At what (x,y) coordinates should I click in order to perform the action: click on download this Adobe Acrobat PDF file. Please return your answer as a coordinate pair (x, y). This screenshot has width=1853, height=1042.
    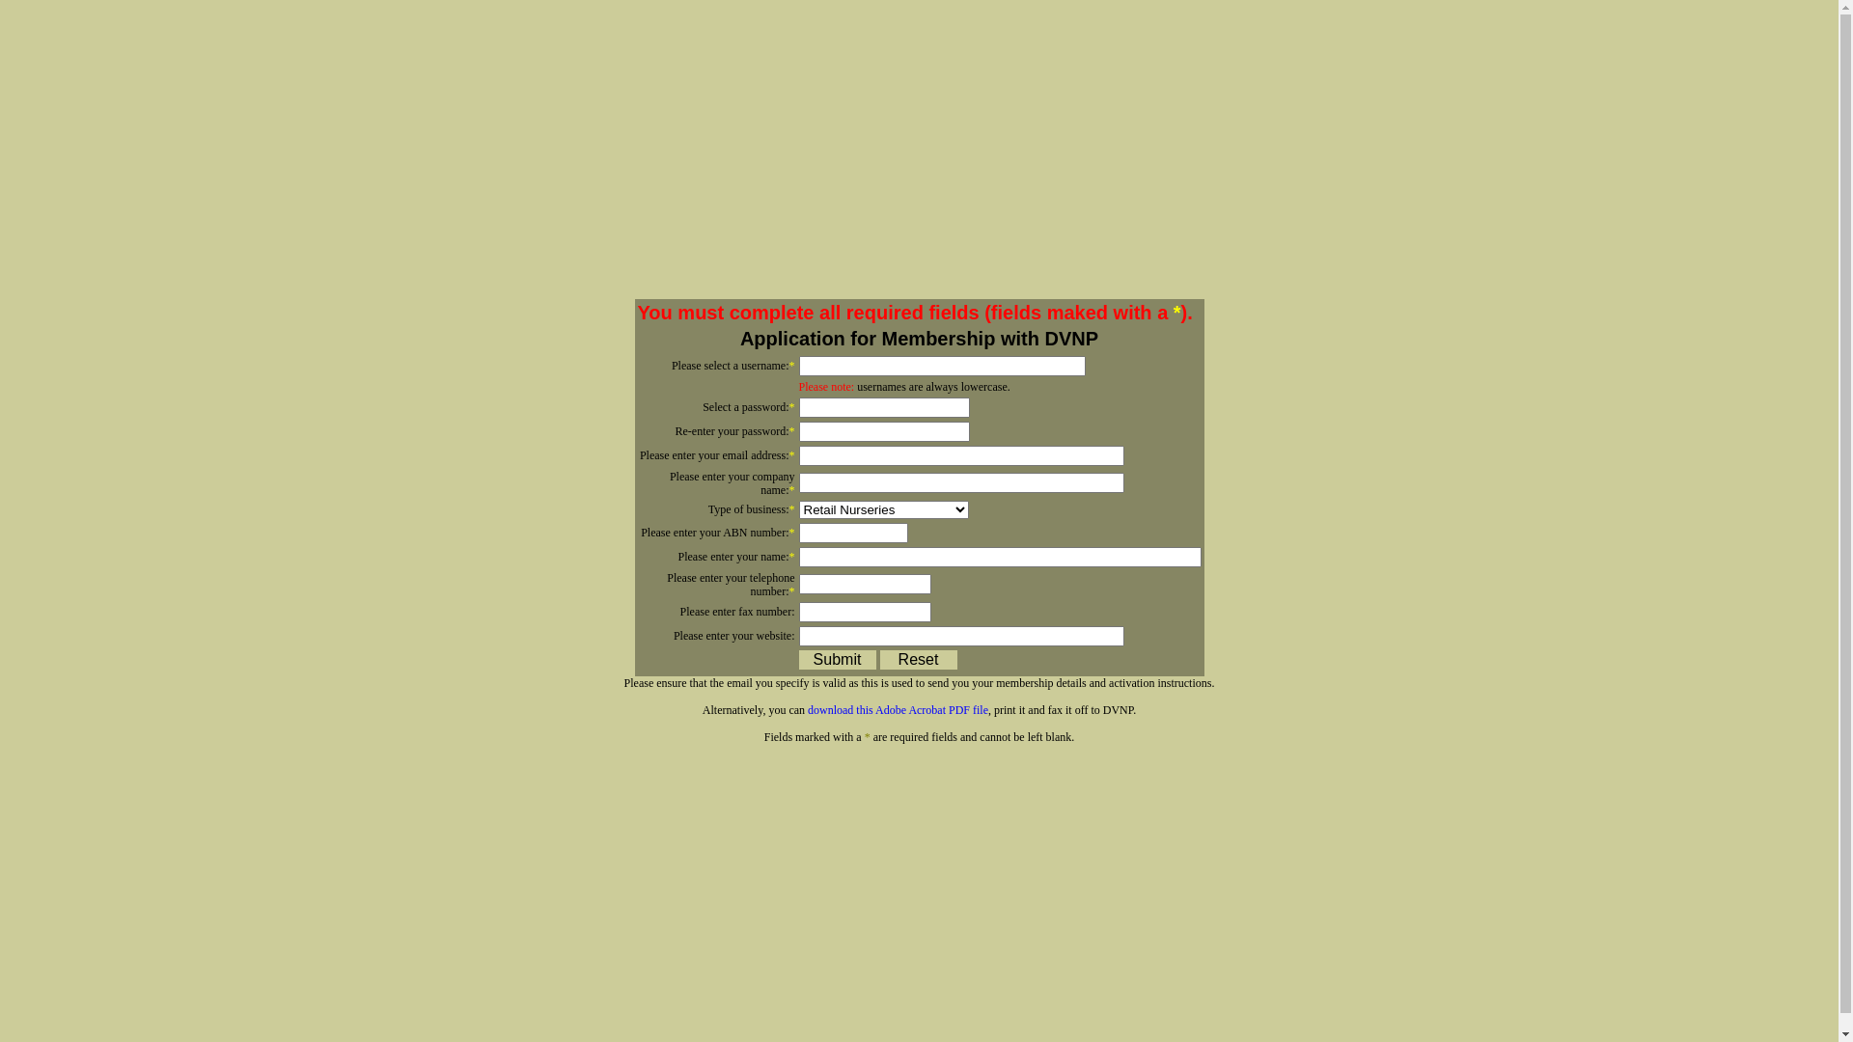
    Looking at the image, I should click on (898, 709).